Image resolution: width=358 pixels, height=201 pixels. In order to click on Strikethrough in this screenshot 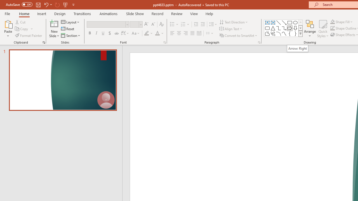, I will do `click(116, 33)`.